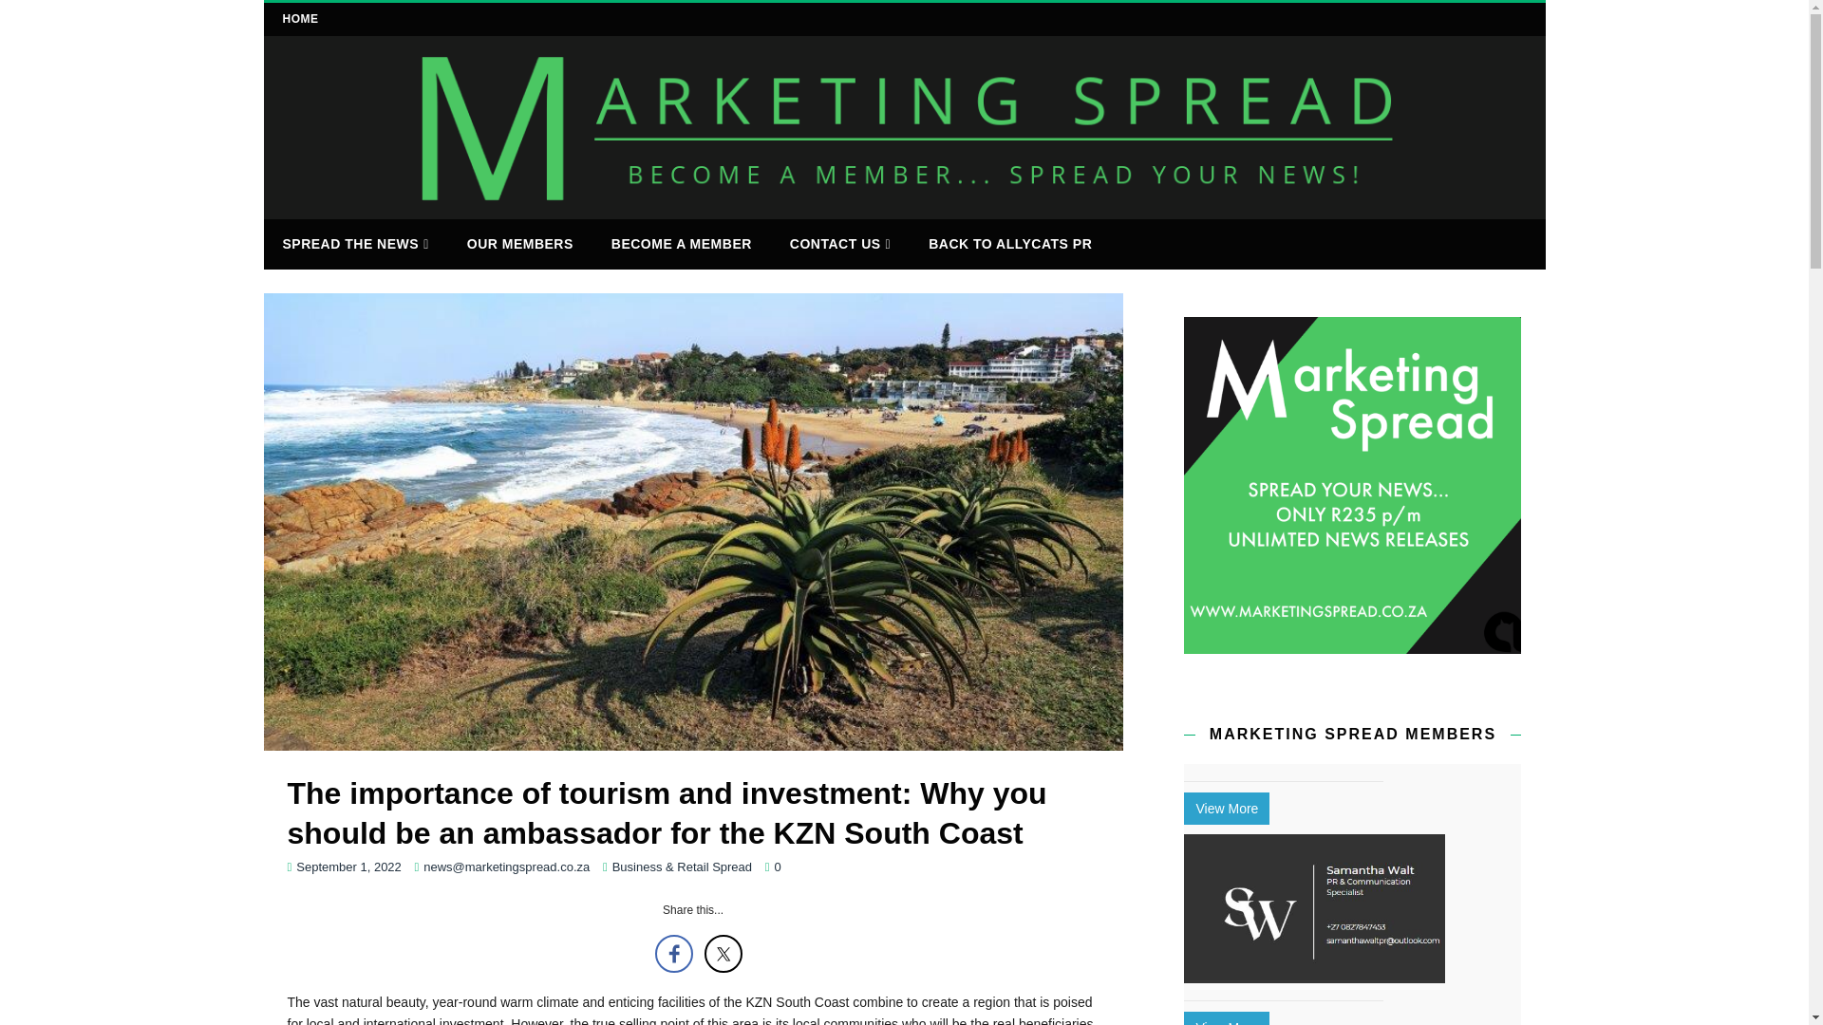 The image size is (1823, 1025). I want to click on BECOME A MEMBER, so click(682, 243).